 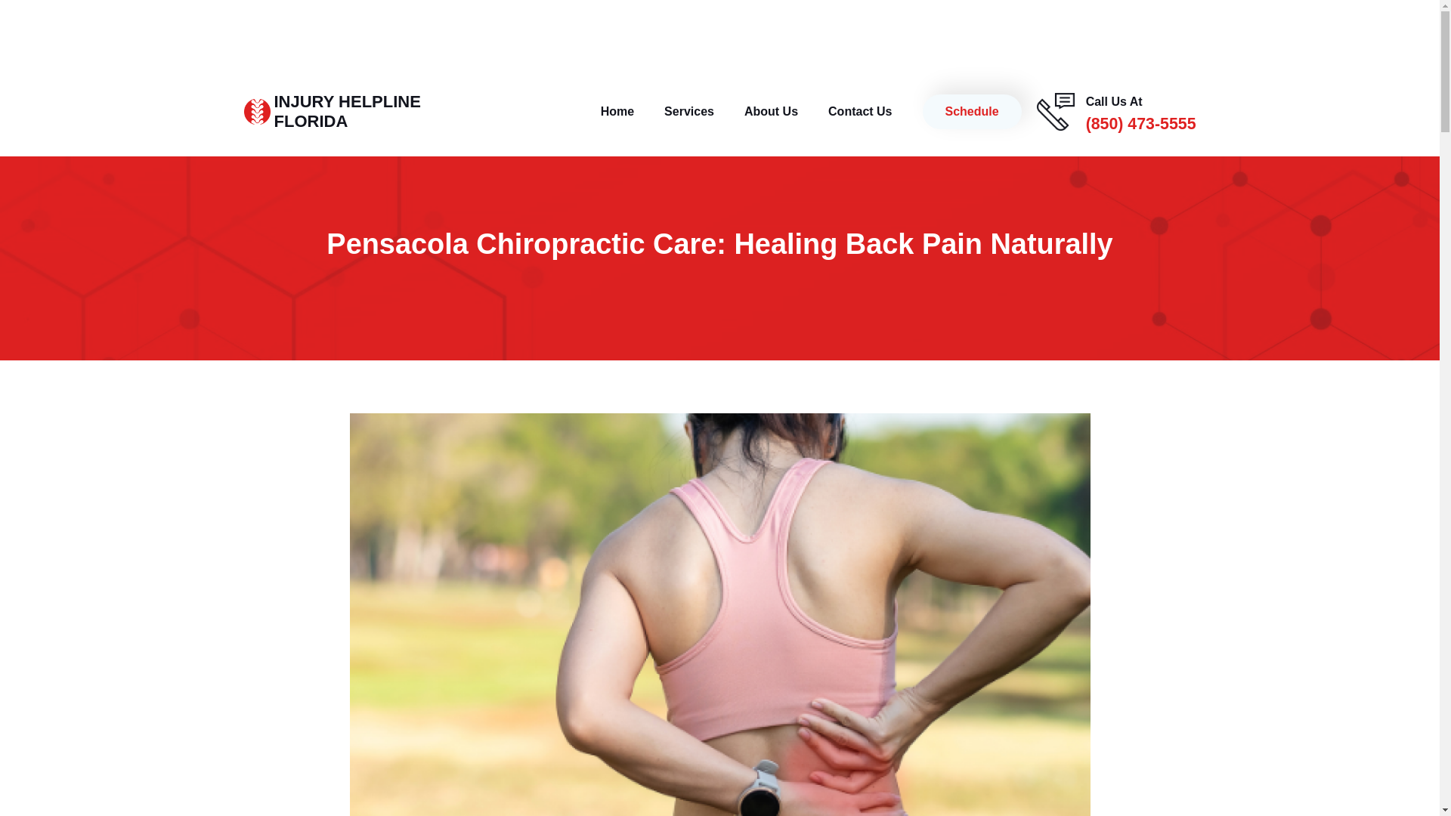 I want to click on About Us, so click(x=771, y=112).